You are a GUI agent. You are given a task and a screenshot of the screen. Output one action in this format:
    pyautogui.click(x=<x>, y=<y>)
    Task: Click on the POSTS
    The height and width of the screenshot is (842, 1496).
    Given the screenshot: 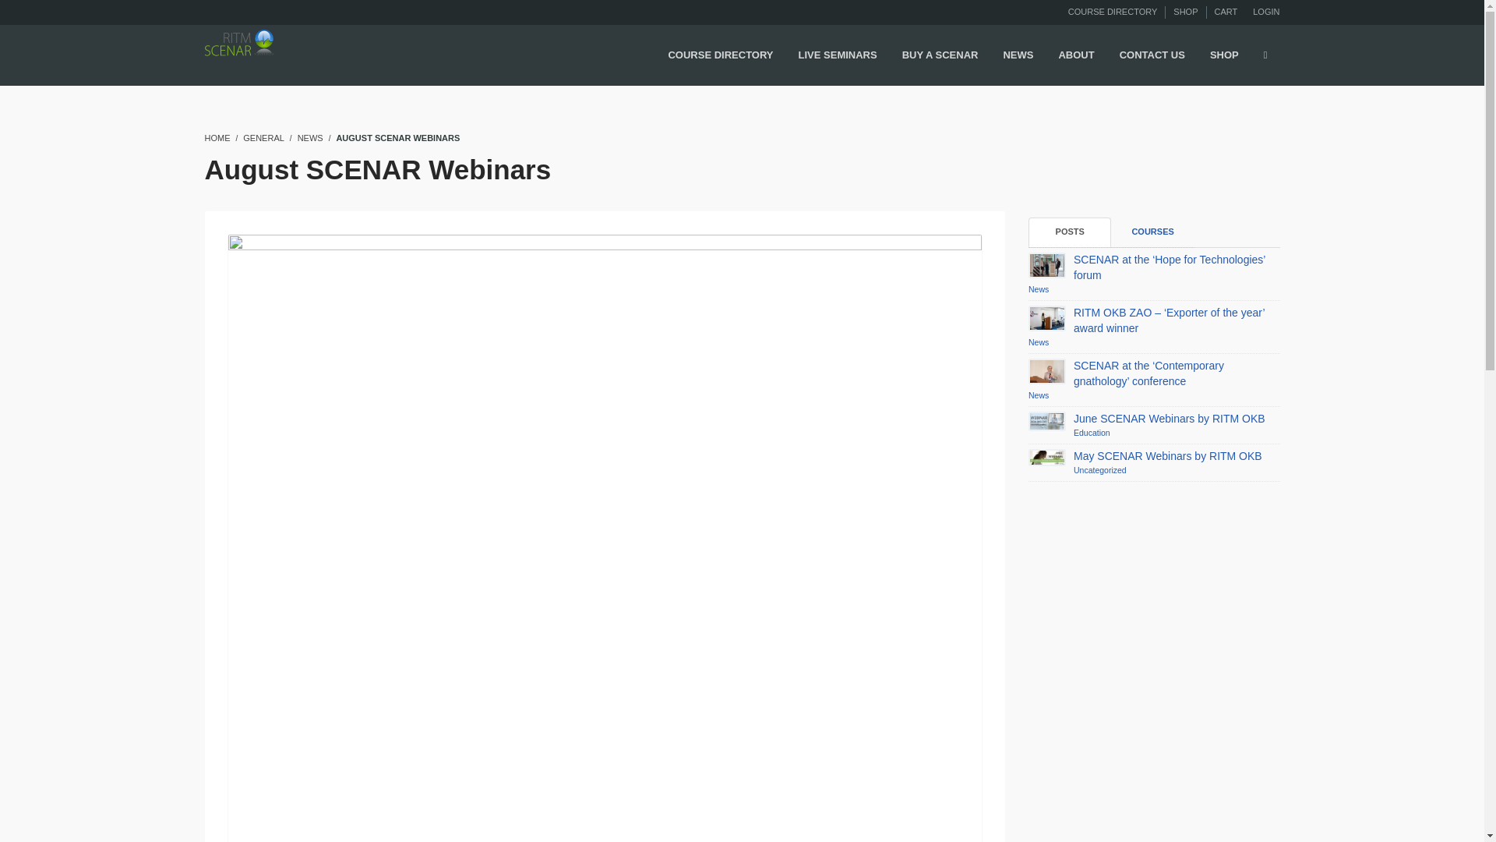 What is the action you would take?
    pyautogui.click(x=1070, y=232)
    